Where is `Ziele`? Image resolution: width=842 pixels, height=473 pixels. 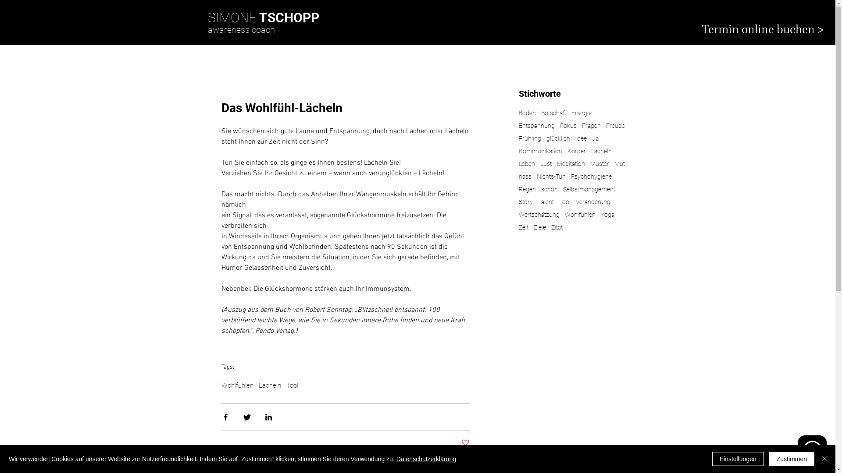
Ziele is located at coordinates (539, 228).